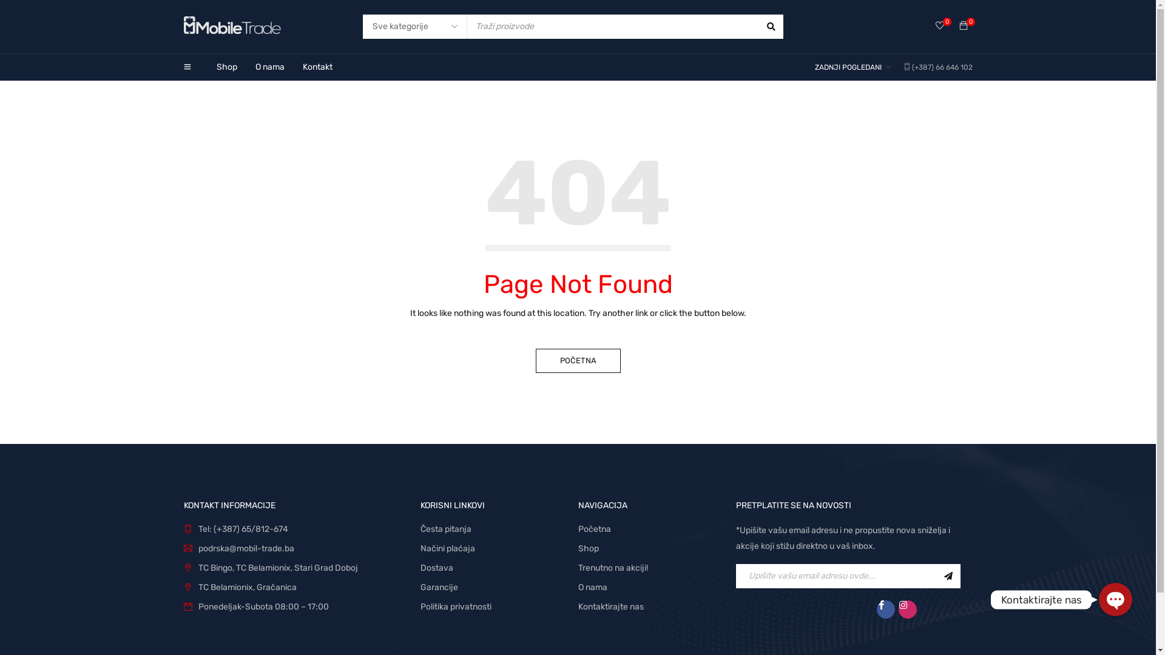 The height and width of the screenshot is (655, 1165). I want to click on Shop, so click(588, 548).